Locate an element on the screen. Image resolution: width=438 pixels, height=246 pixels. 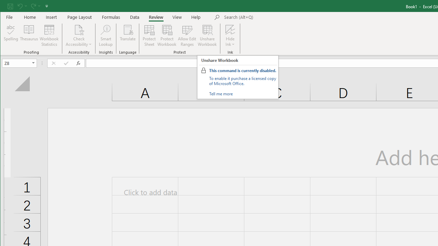
Spelling... is located at coordinates (11, 36).